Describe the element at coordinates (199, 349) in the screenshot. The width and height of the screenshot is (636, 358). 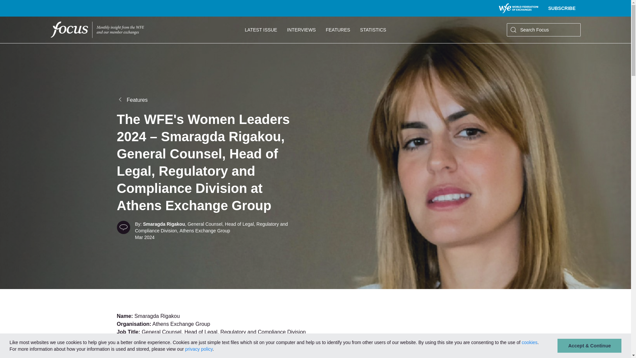
I see `privacy policy` at that location.